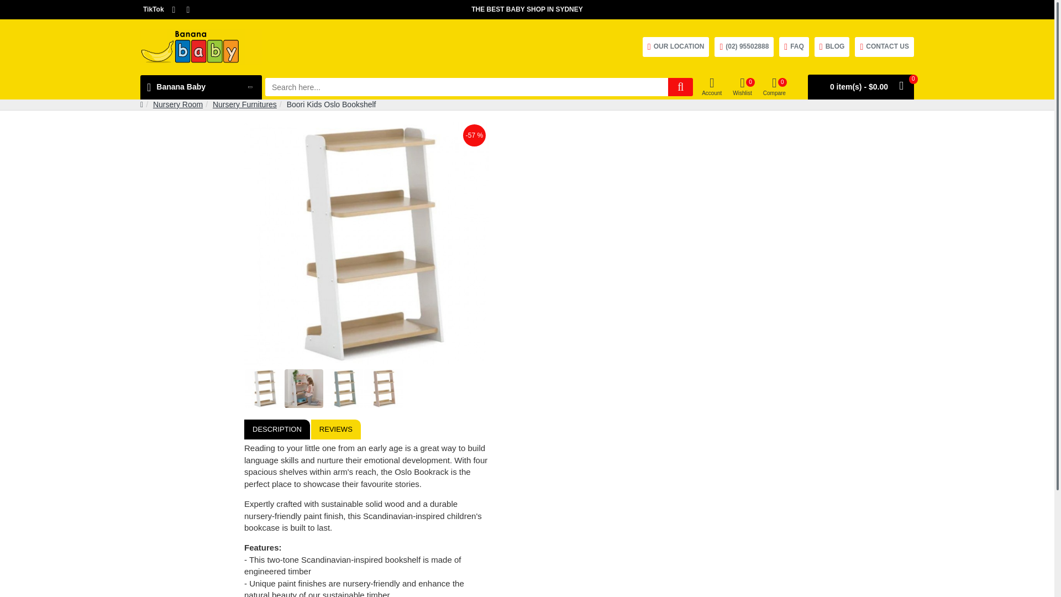  I want to click on Boori Kids Oslo Bookshelf, so click(366, 244).